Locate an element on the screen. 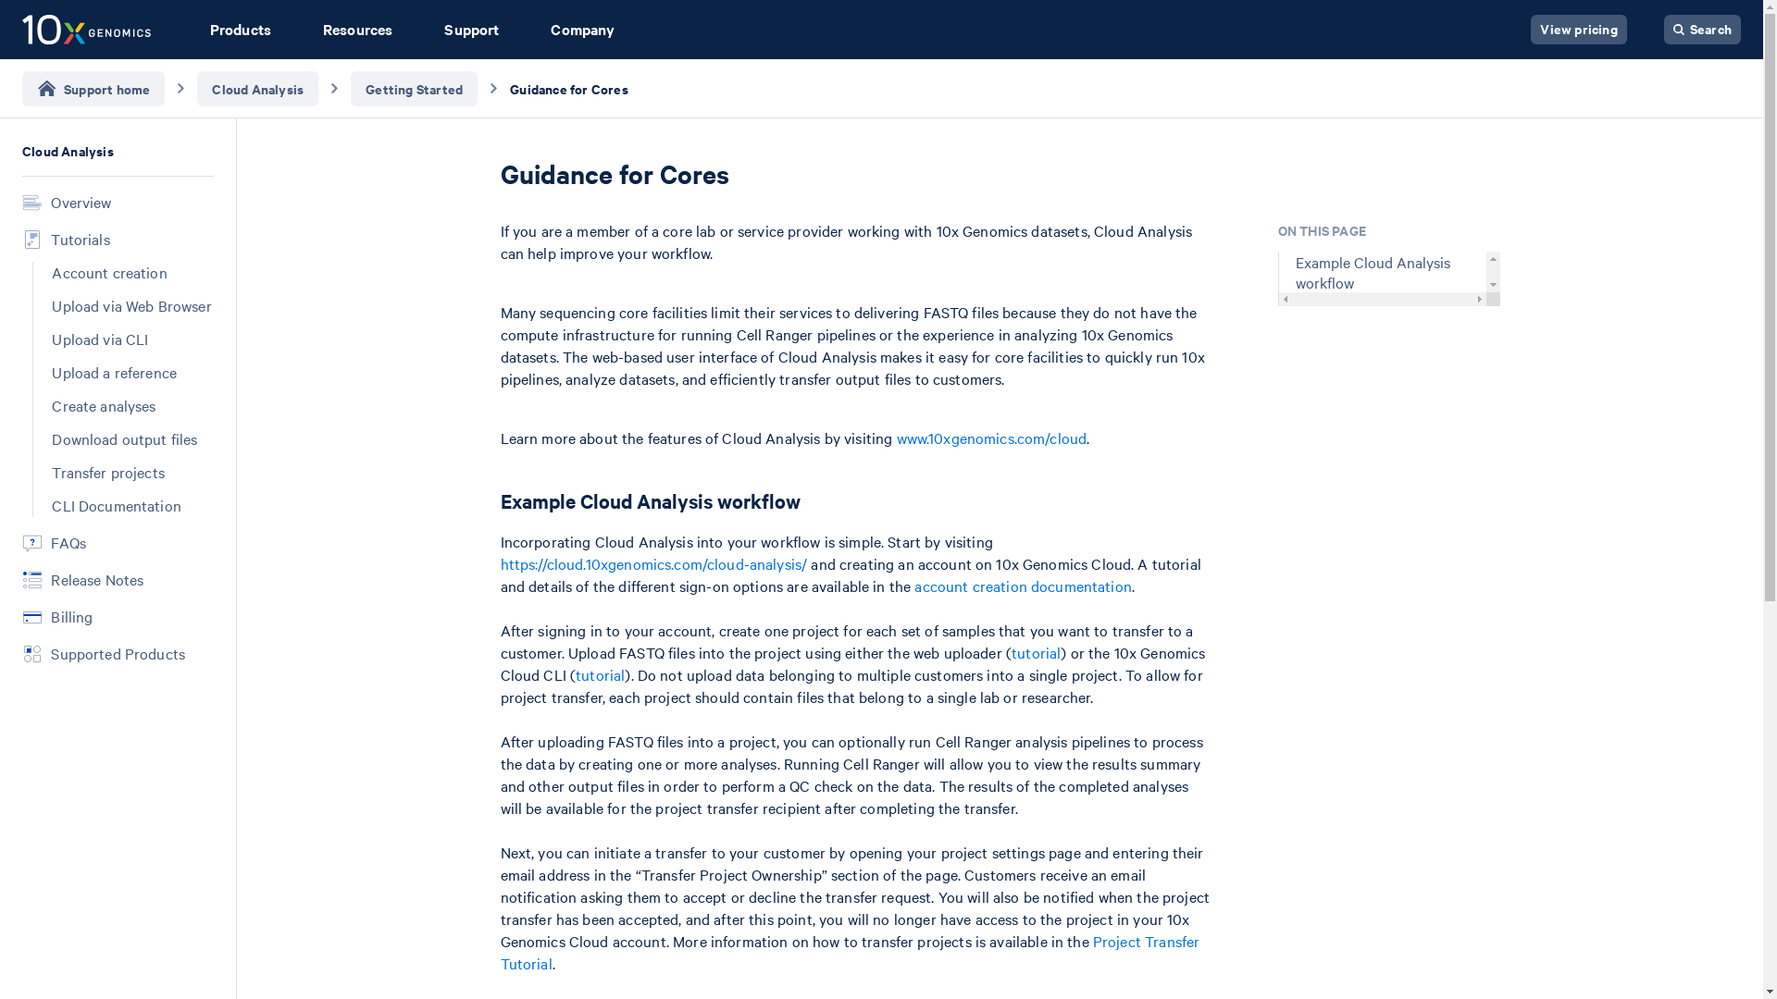 The height and width of the screenshot is (999, 1777). Transfer projects is located at coordinates (131, 472).